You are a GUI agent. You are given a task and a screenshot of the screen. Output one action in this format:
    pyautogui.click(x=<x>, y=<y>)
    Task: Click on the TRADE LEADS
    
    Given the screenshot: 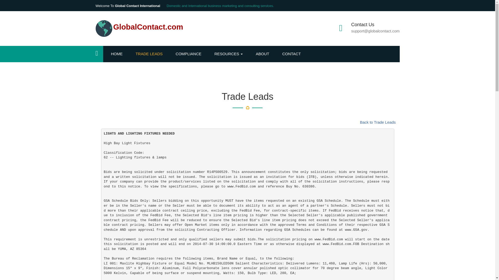 What is the action you would take?
    pyautogui.click(x=152, y=54)
    